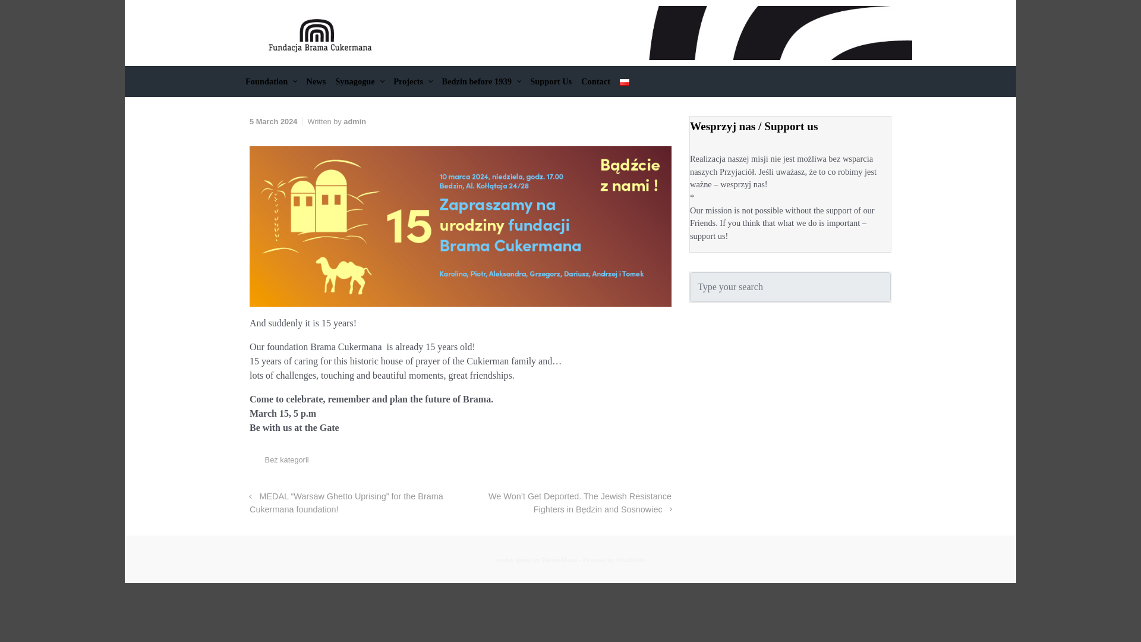 The image size is (1141, 642). Describe the element at coordinates (354, 121) in the screenshot. I see `View all posts by admin` at that location.